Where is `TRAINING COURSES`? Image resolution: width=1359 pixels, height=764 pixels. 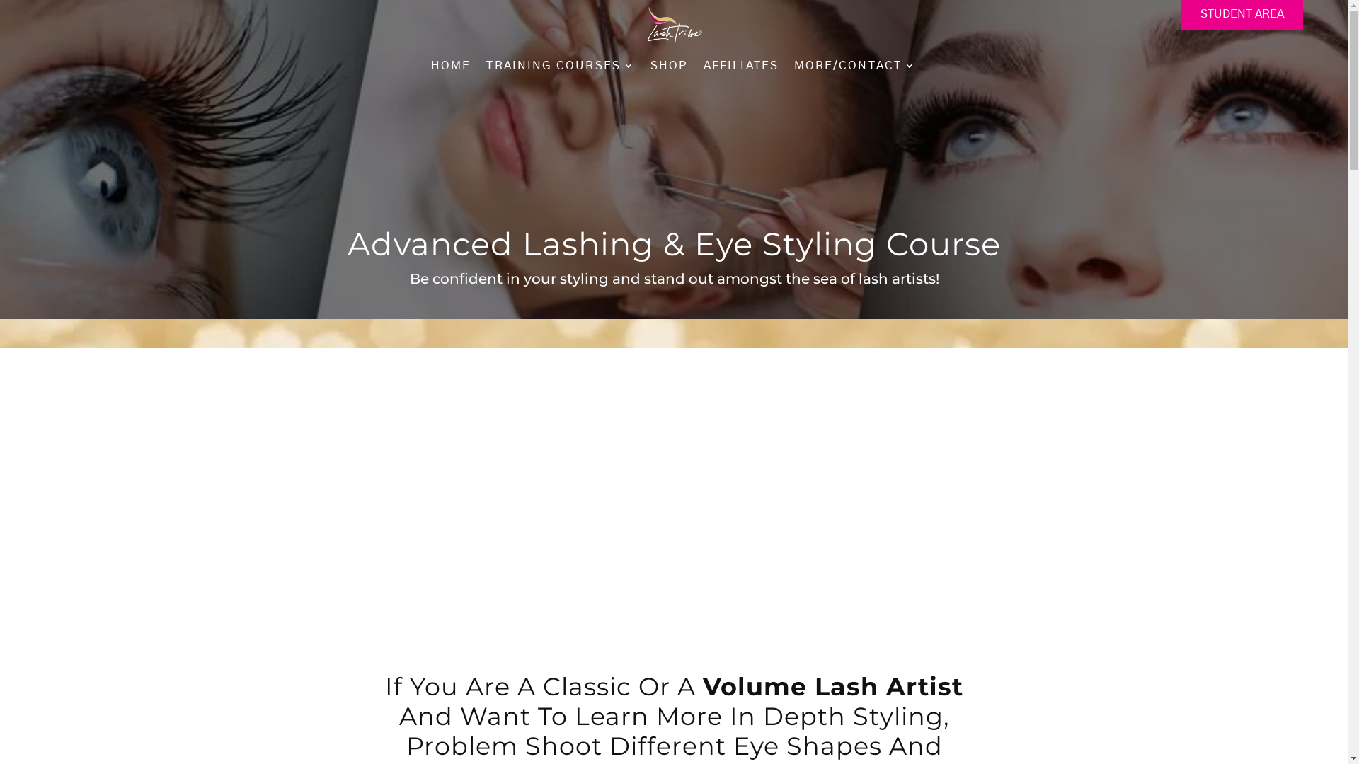
TRAINING COURSES is located at coordinates (561, 70).